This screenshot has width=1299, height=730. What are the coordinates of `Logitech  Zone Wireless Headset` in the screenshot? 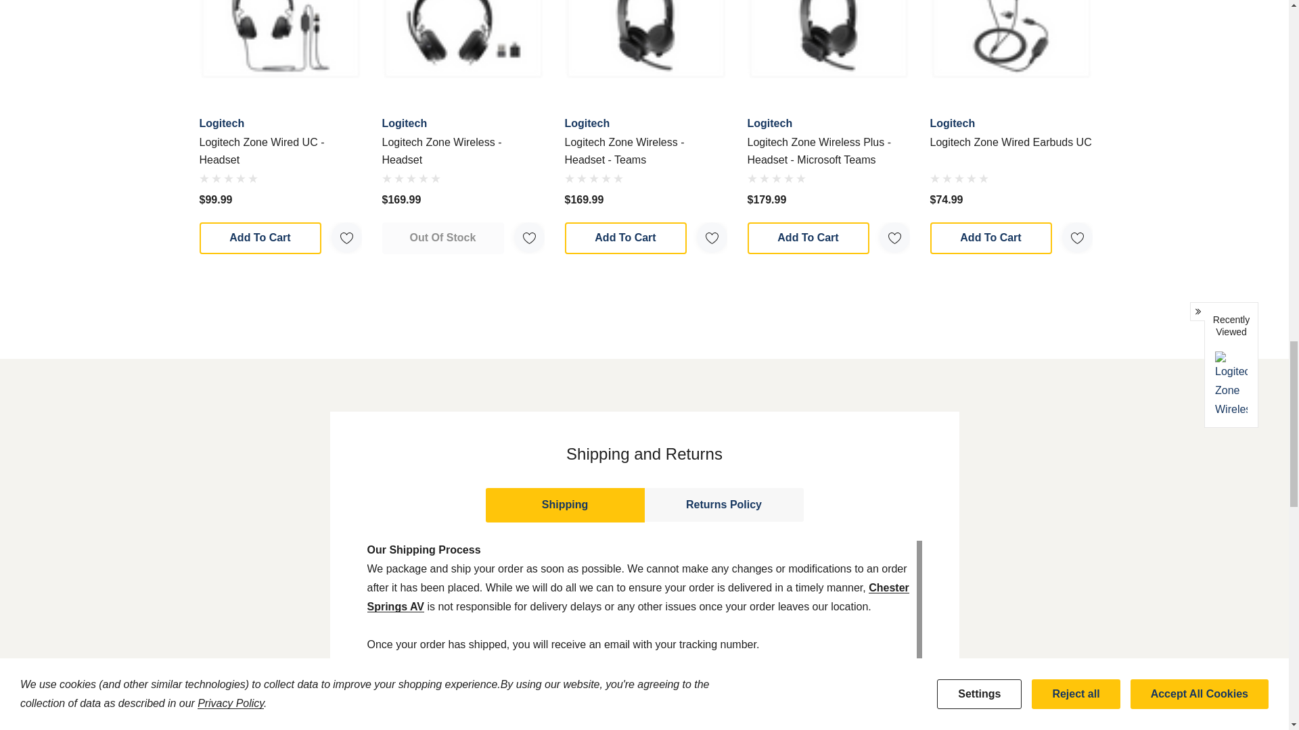 It's located at (463, 39).